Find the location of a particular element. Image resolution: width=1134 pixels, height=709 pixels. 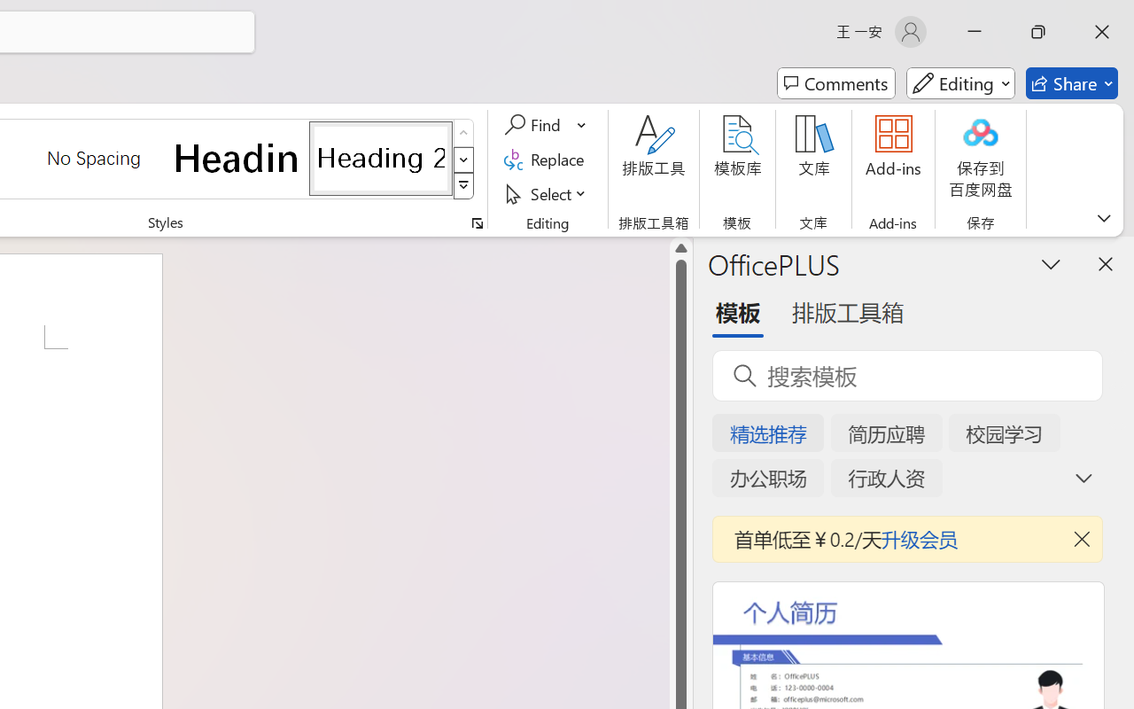

Line up is located at coordinates (681, 248).